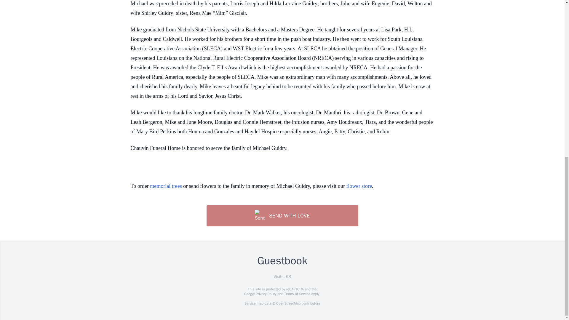 The image size is (569, 320). I want to click on flower store, so click(359, 186).